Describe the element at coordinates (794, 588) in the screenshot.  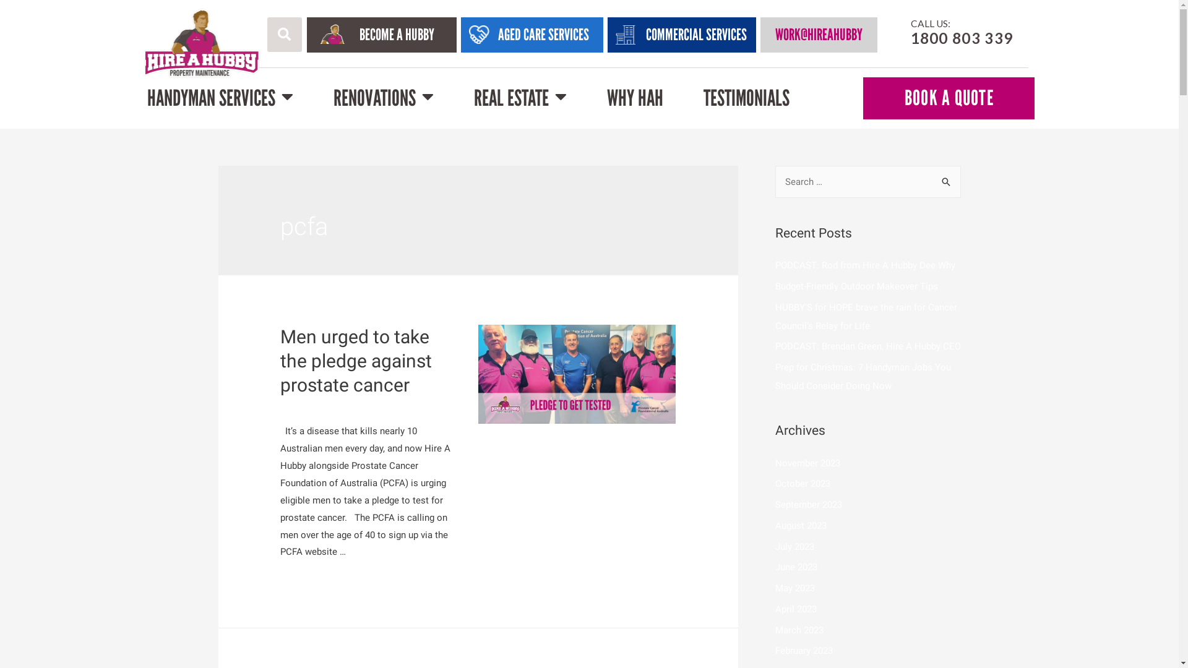
I see `May 2023` at that location.